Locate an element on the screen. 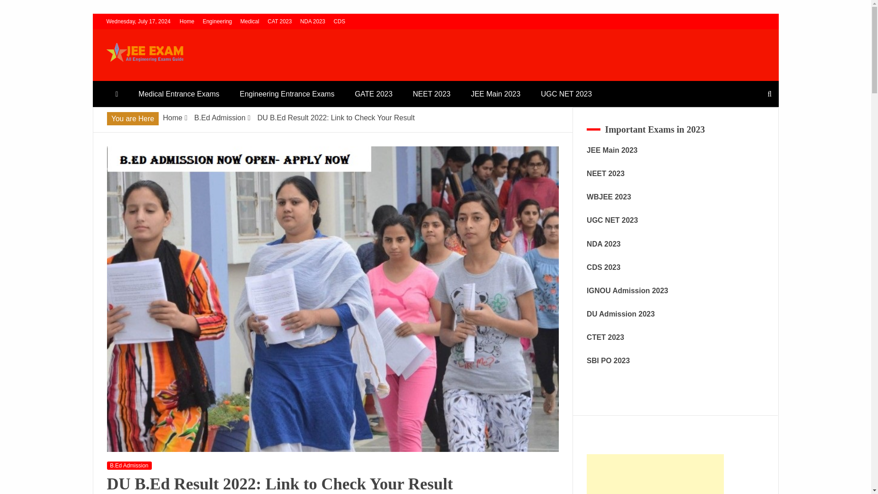 This screenshot has width=878, height=494. JEE Main 2023 is located at coordinates (496, 94).